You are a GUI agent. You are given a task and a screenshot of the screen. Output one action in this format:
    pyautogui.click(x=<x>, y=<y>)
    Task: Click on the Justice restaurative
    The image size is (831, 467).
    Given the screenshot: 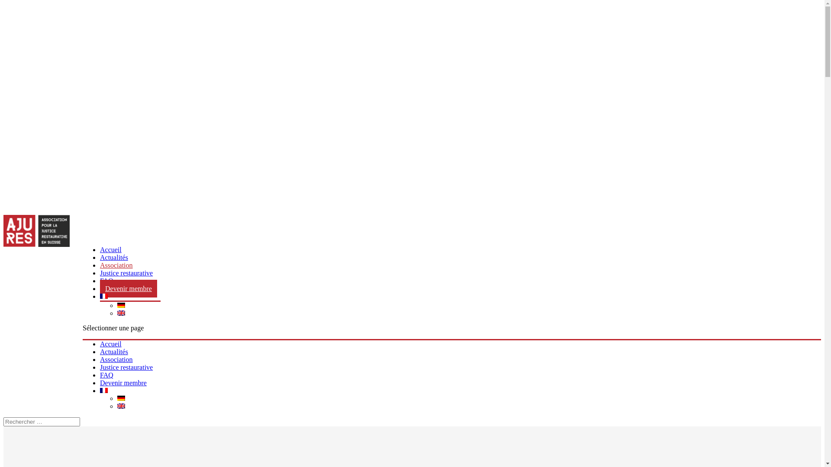 What is the action you would take?
    pyautogui.click(x=126, y=368)
    